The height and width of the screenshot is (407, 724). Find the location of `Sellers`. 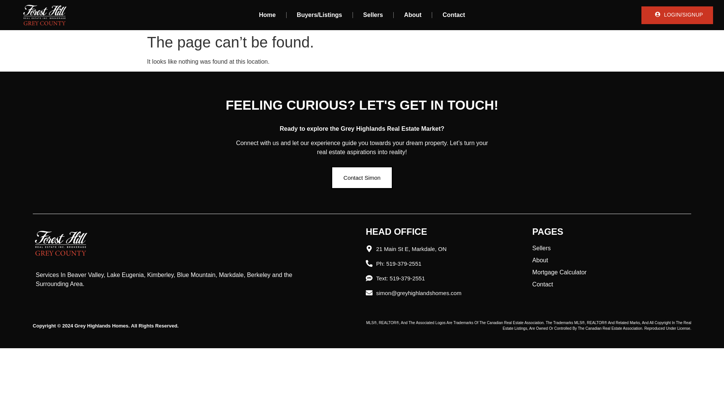

Sellers is located at coordinates (373, 15).